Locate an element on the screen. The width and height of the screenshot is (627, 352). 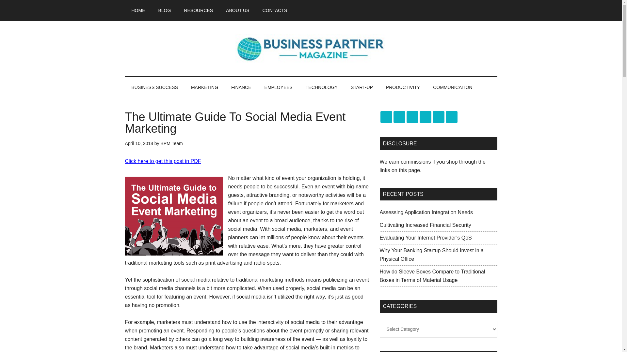
BUSINESS SUCCESS is located at coordinates (154, 87).